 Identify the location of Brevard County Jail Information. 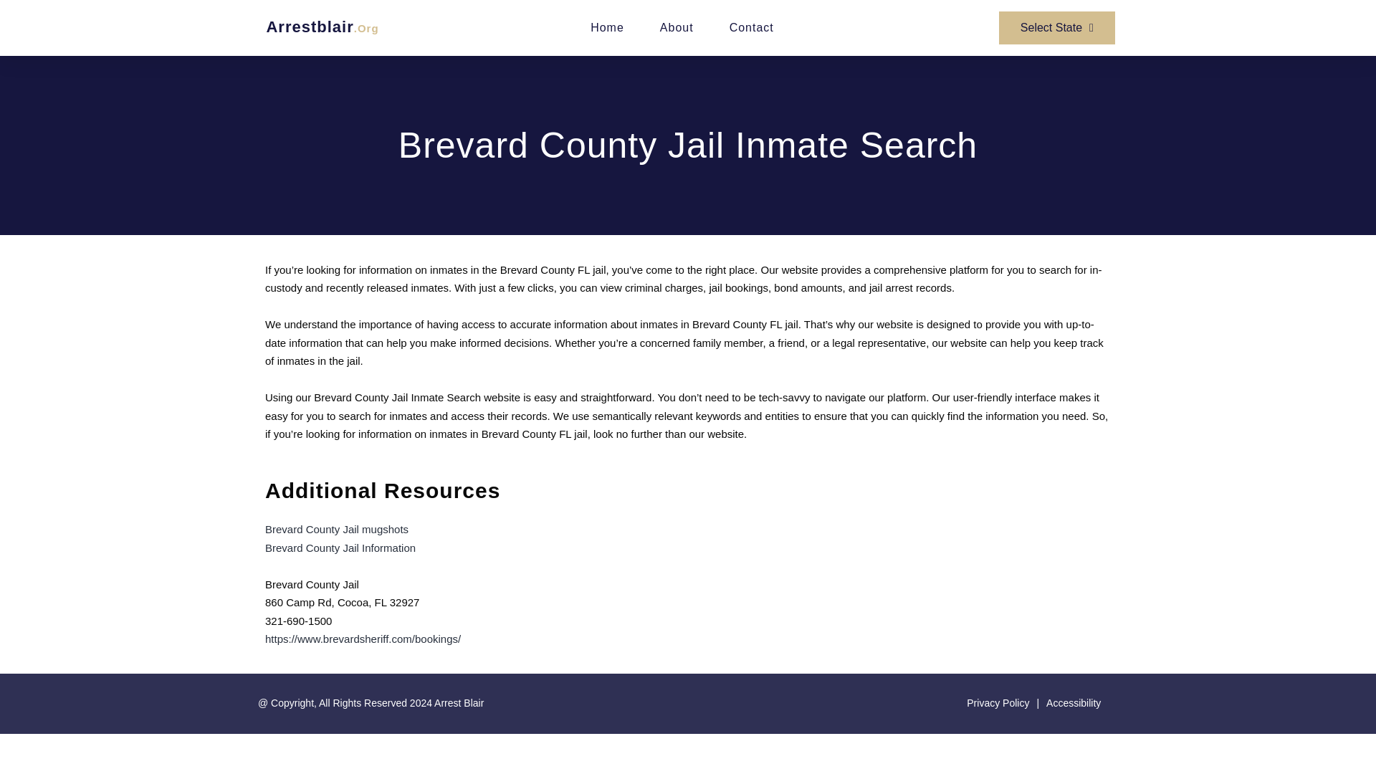
(340, 548).